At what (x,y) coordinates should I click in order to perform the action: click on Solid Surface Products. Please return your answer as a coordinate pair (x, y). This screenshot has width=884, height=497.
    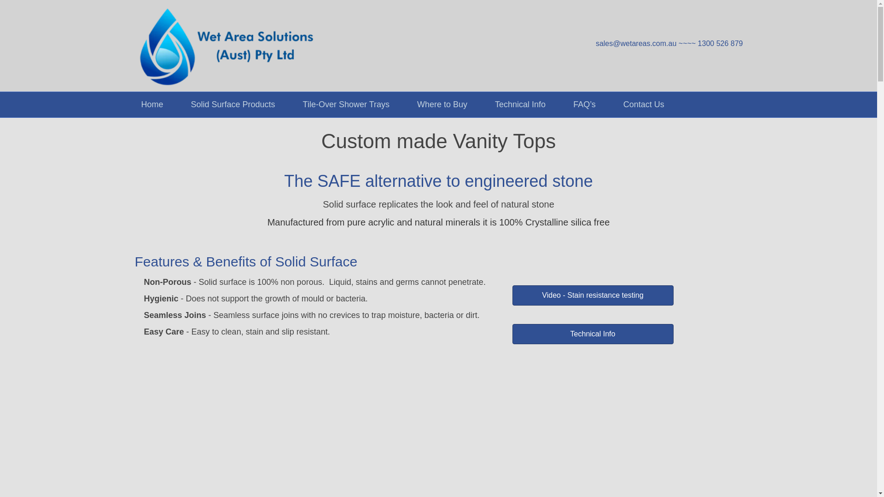
    Looking at the image, I should click on (233, 104).